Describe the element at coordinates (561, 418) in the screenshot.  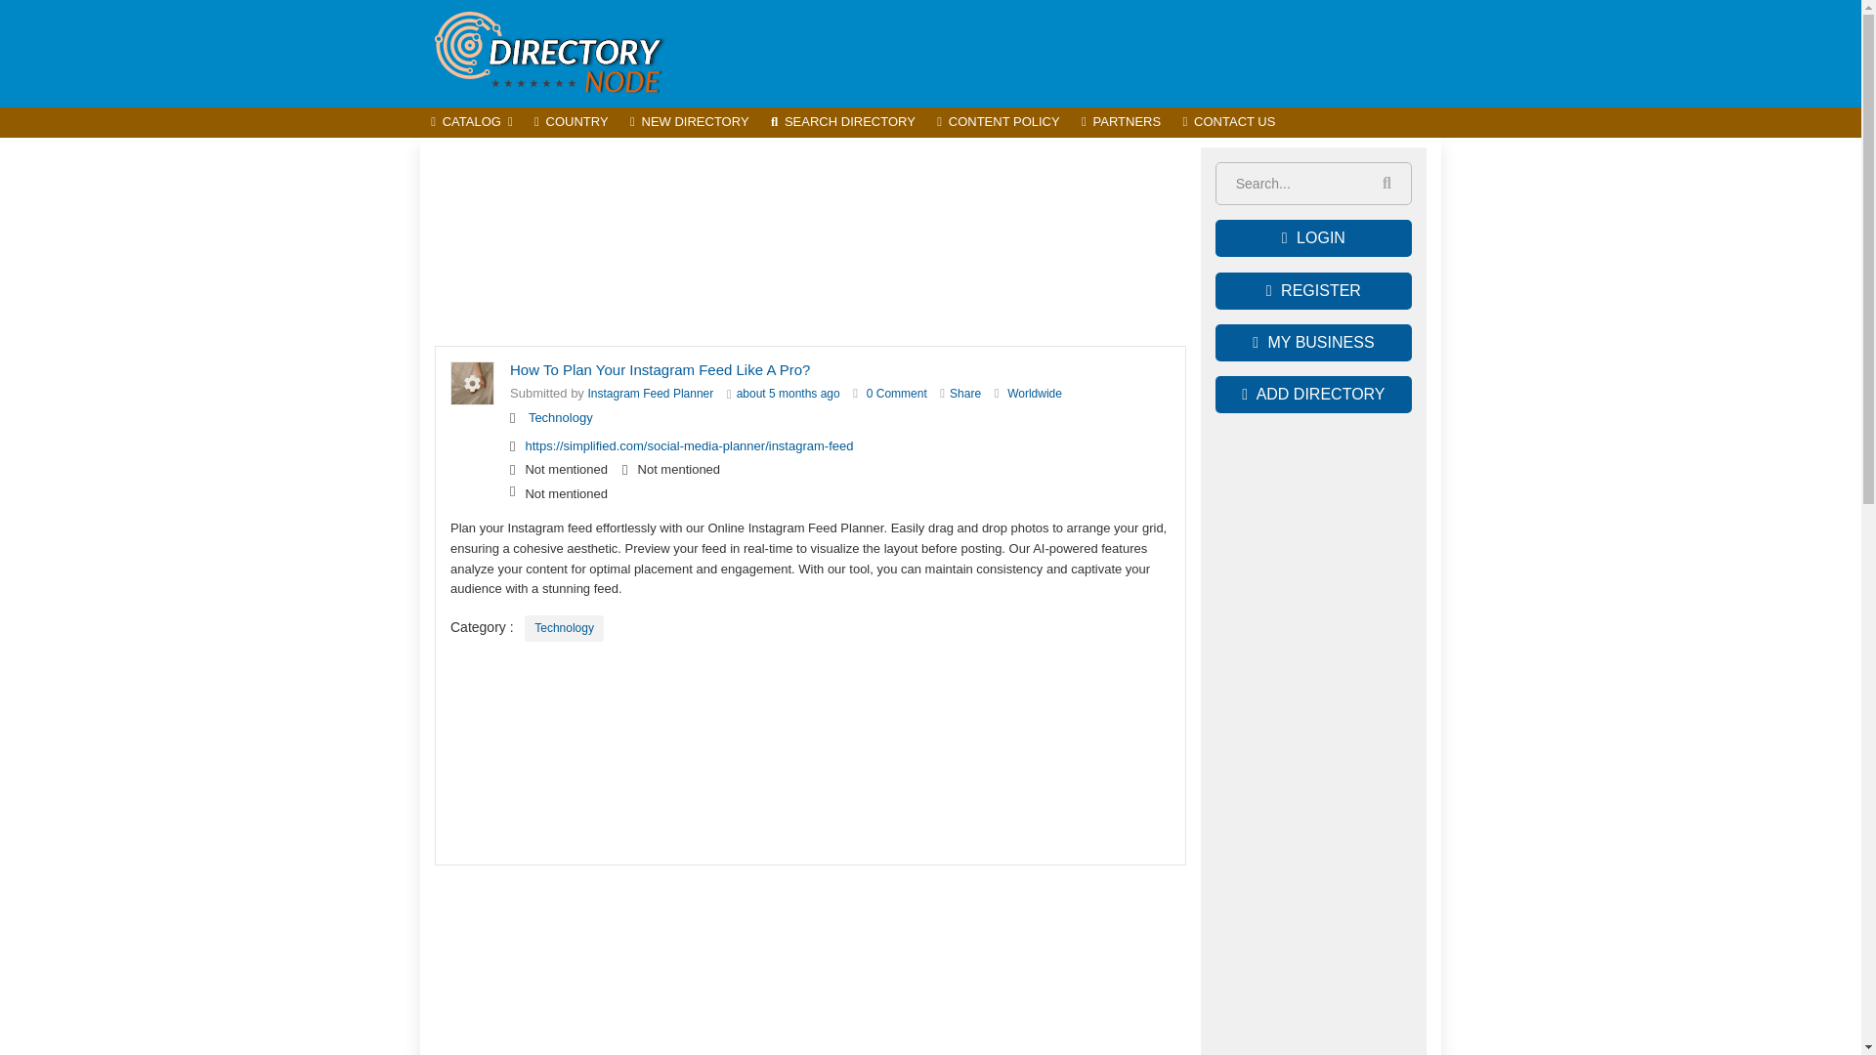
I see `Technology` at that location.